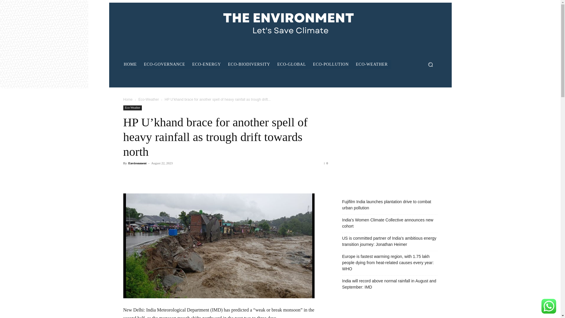 Image resolution: width=565 pixels, height=318 pixels. What do you see at coordinates (331, 64) in the screenshot?
I see `ECO-POLLUTION` at bounding box center [331, 64].